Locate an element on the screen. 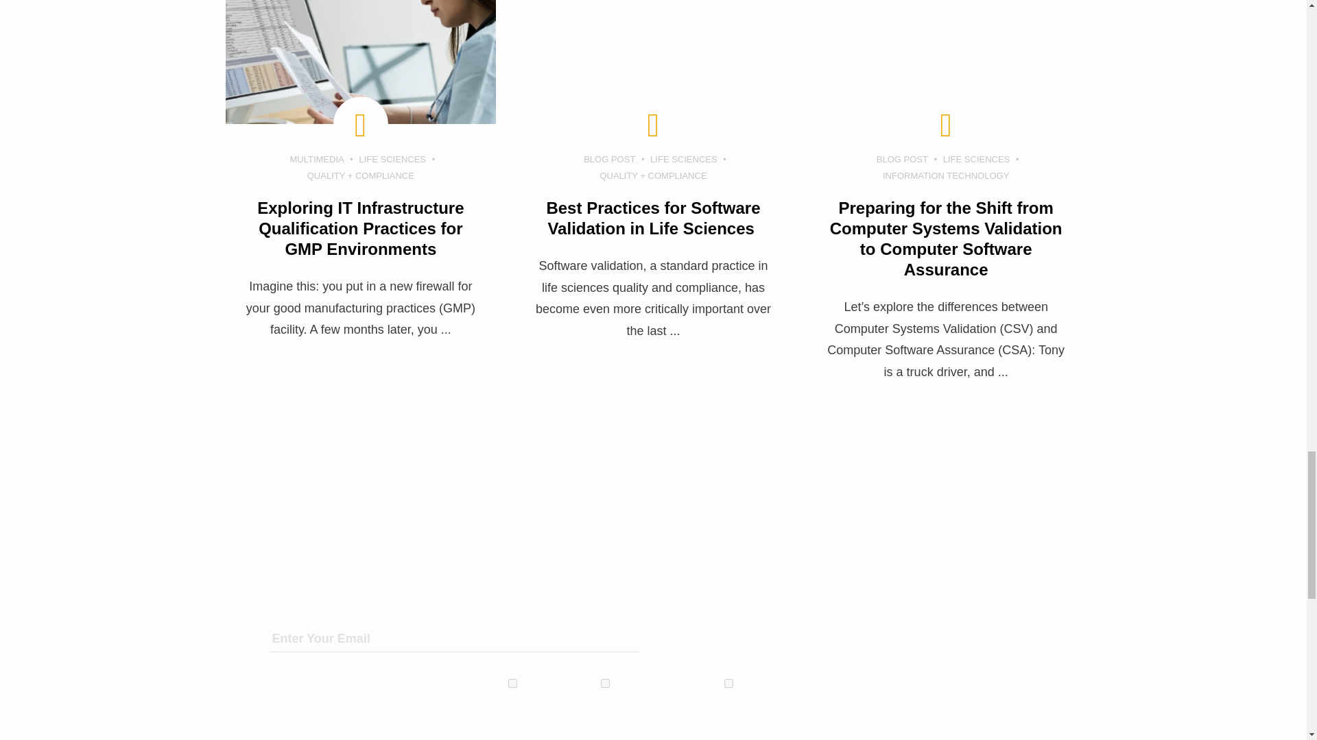 This screenshot has height=740, width=1317. Retail Industry is located at coordinates (728, 684).